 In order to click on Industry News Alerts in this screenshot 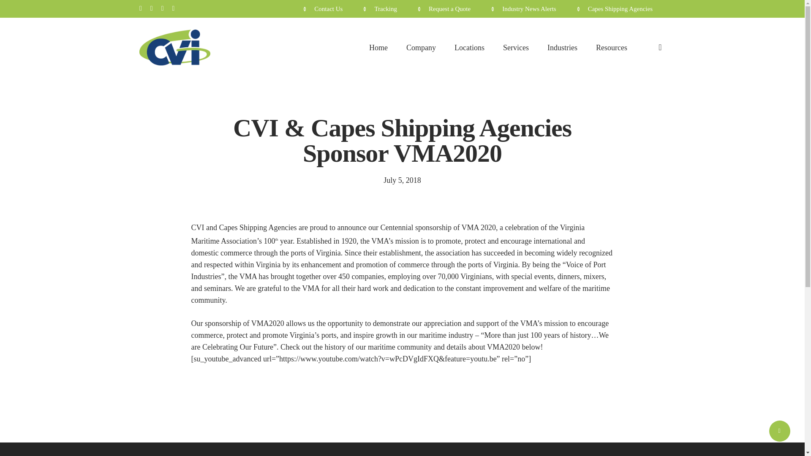, I will do `click(530, 9)`.